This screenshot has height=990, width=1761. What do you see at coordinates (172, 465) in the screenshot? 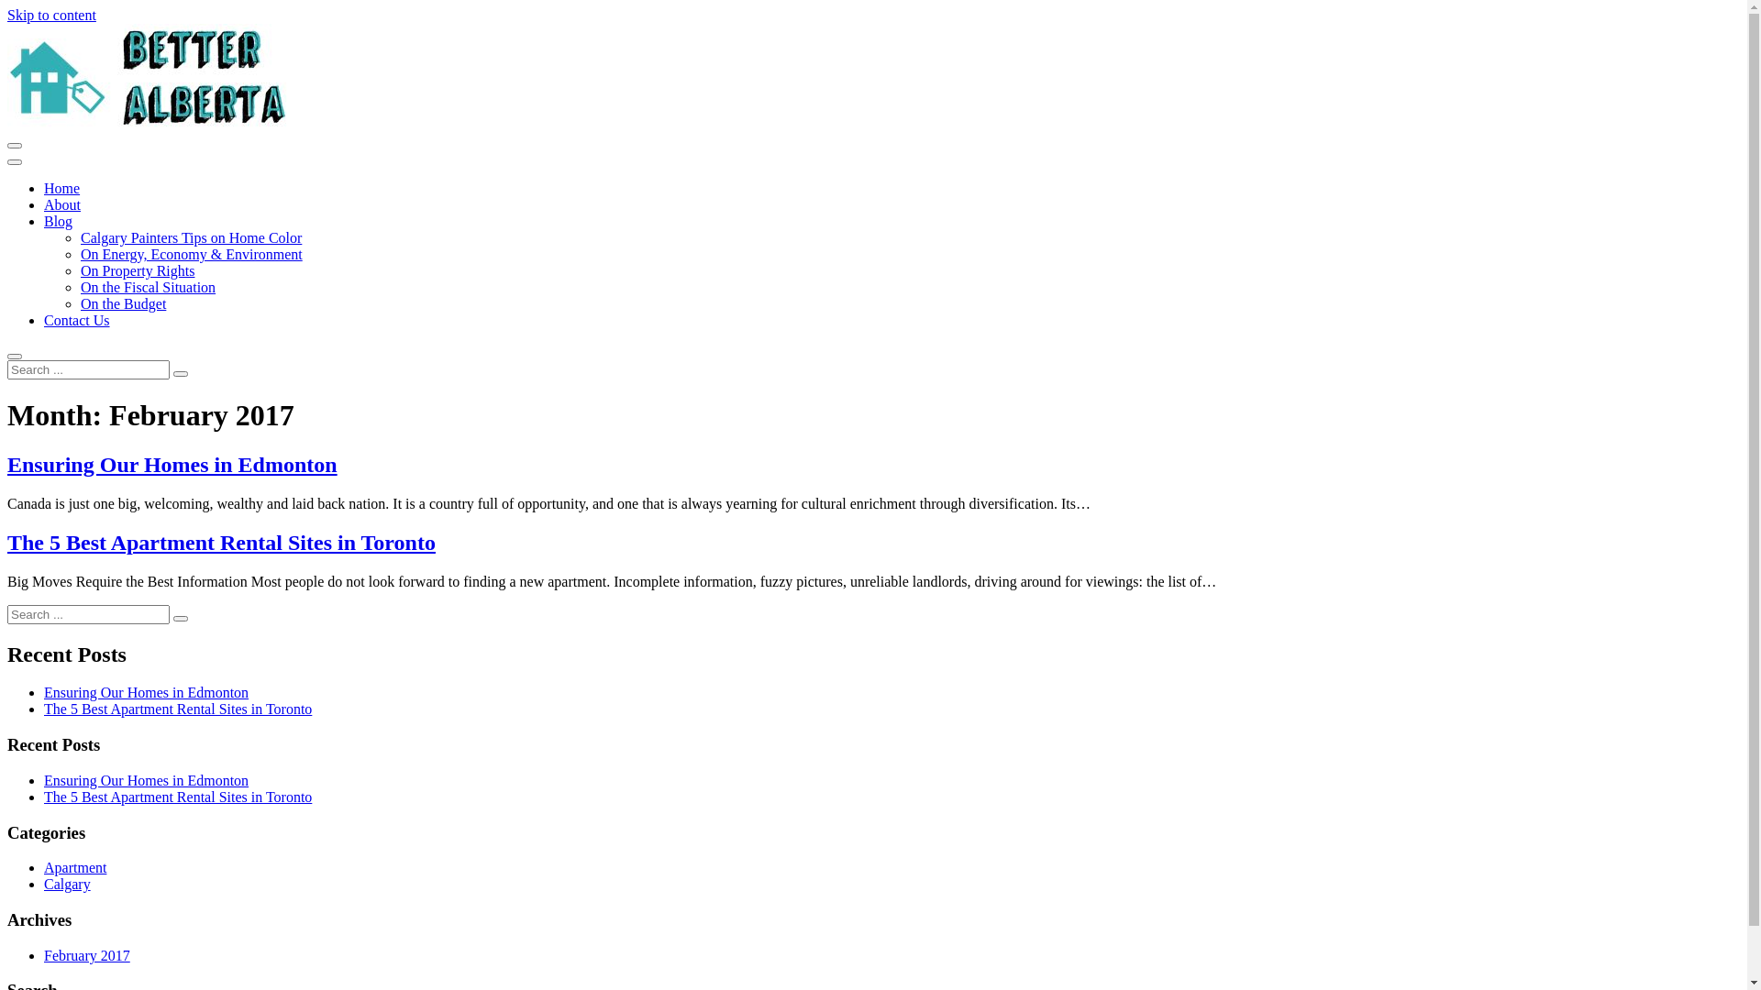
I see `Ensuring Our Homes in Edmonton` at bounding box center [172, 465].